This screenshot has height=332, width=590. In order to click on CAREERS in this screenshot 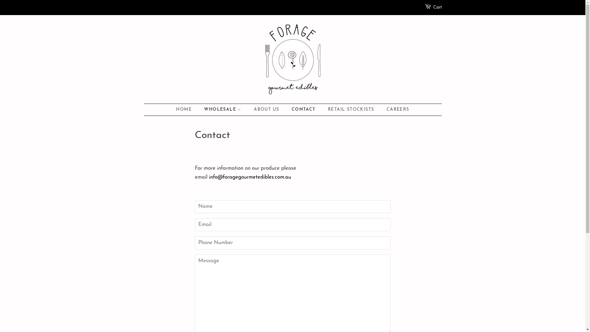, I will do `click(396, 110)`.